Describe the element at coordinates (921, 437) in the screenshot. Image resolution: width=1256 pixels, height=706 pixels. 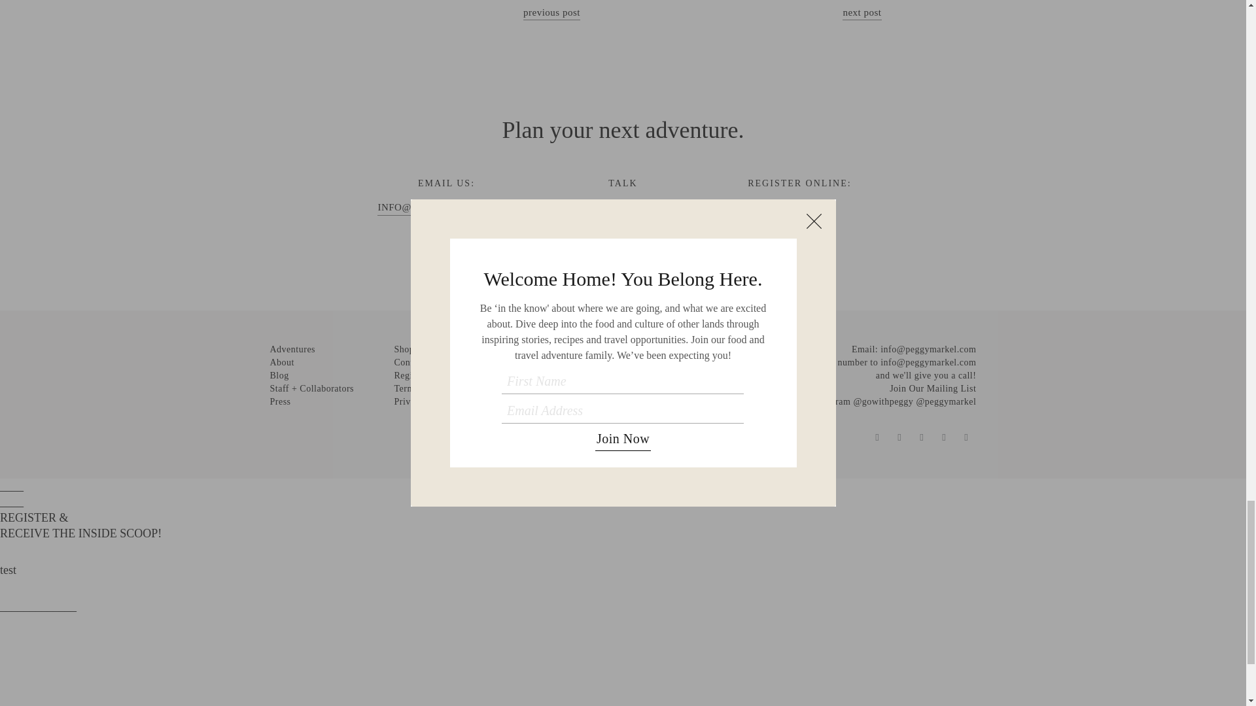
I see `Visit us on Instagram` at that location.